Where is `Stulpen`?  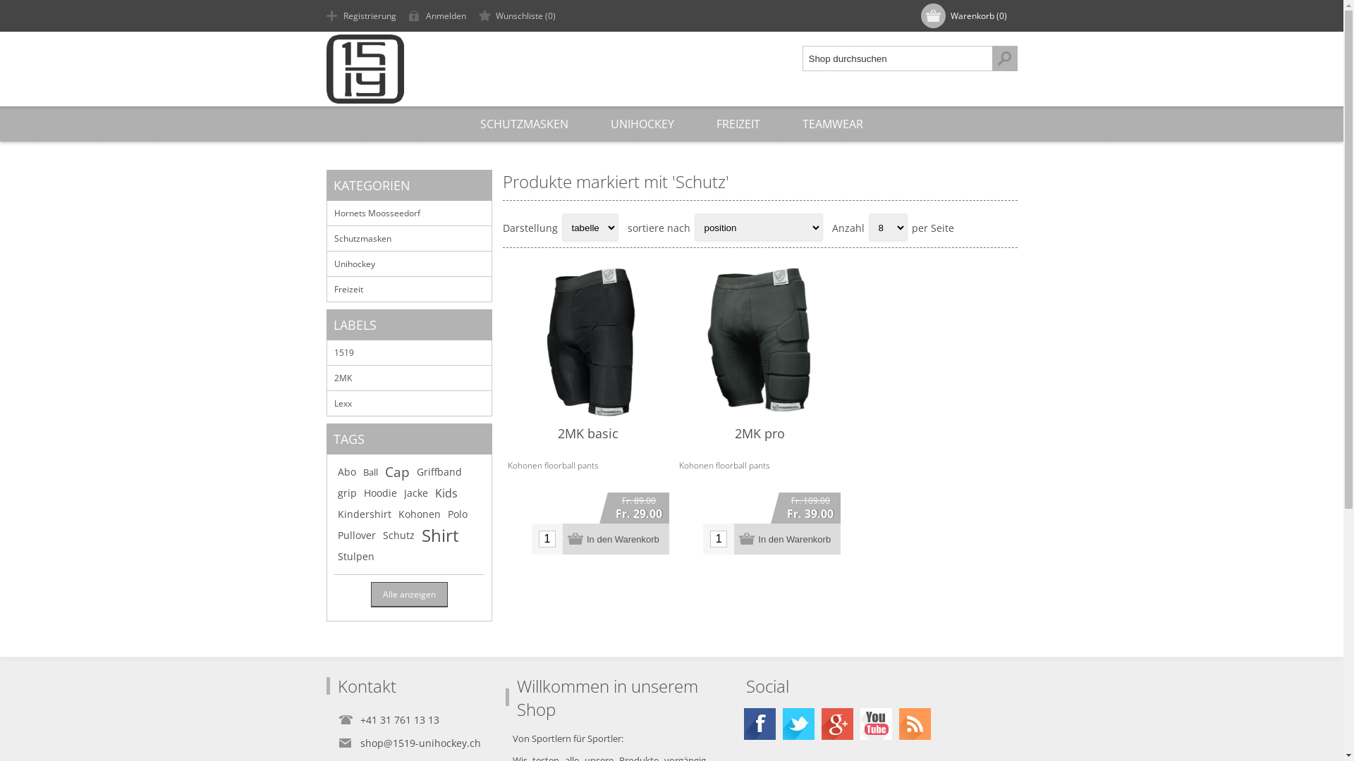 Stulpen is located at coordinates (355, 557).